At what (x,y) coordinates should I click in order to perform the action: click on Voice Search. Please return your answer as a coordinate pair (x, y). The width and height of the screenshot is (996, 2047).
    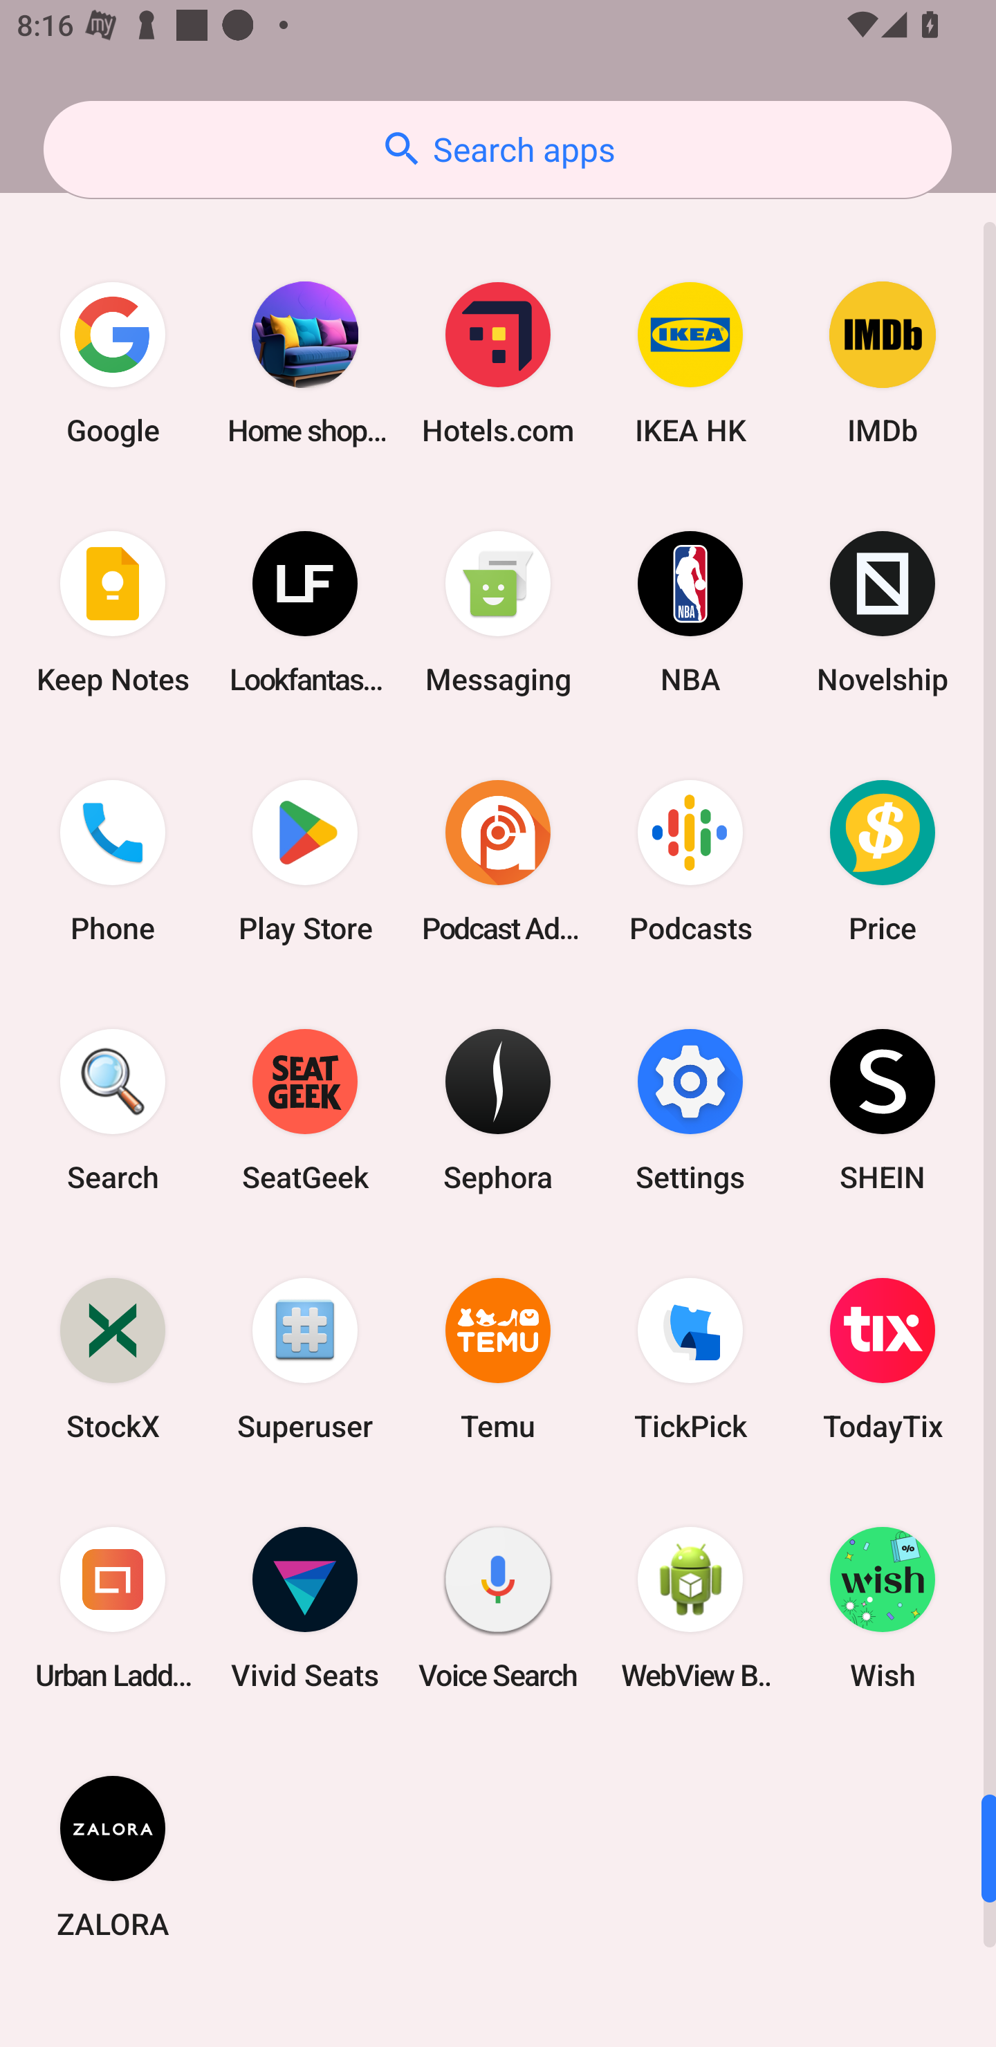
    Looking at the image, I should click on (498, 1608).